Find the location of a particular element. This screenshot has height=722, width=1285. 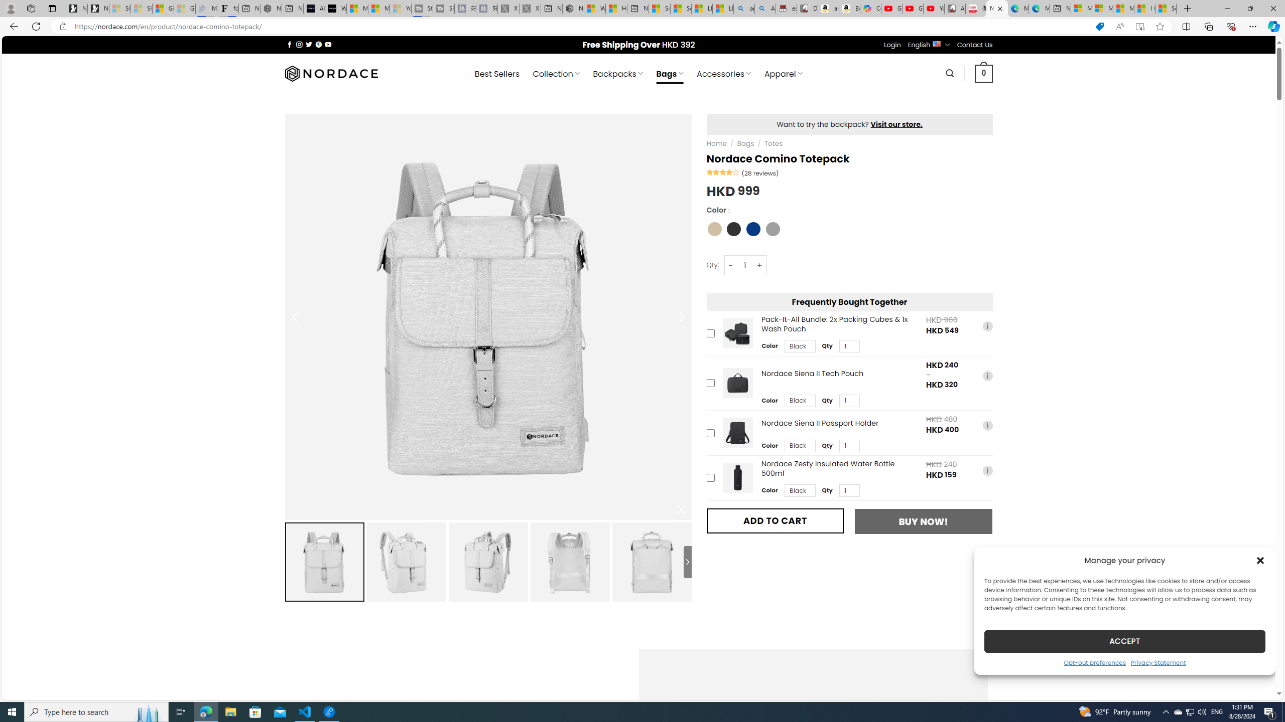

ACCEPT is located at coordinates (1124, 641).